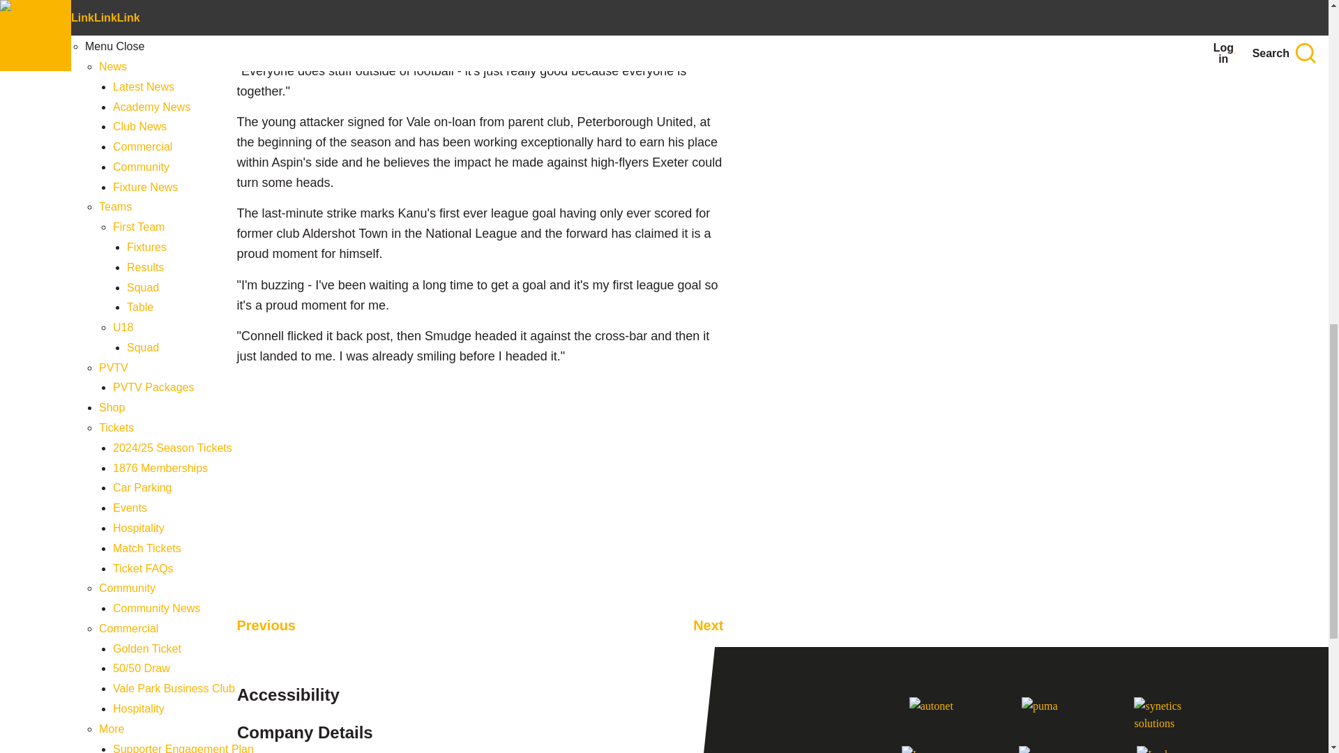  Describe the element at coordinates (1049, 713) in the screenshot. I see `Puma` at that location.